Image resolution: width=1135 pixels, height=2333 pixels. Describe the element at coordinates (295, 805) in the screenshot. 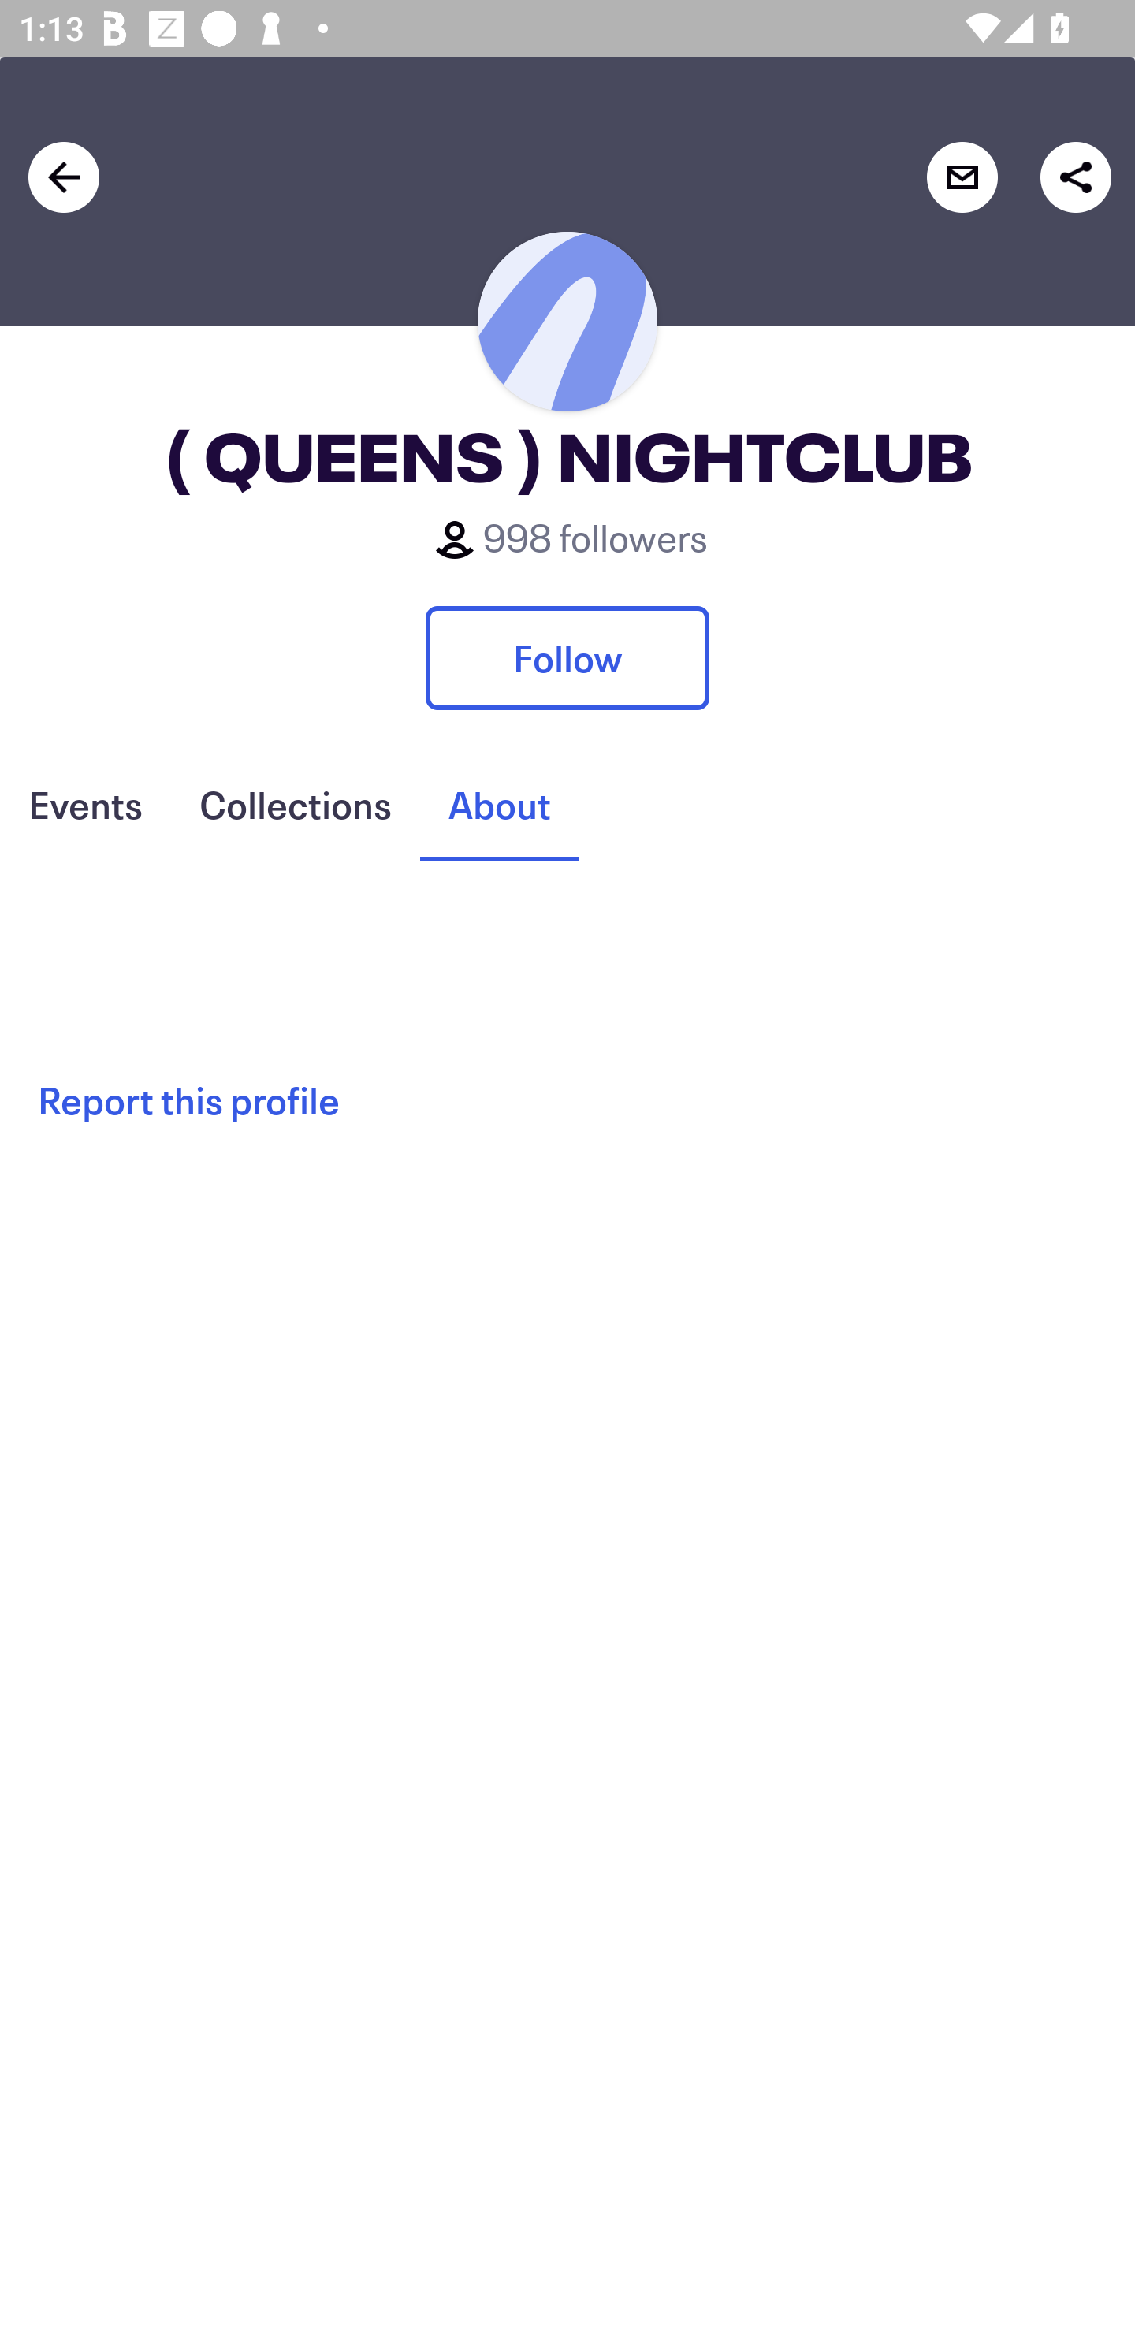

I see `Collections` at that location.